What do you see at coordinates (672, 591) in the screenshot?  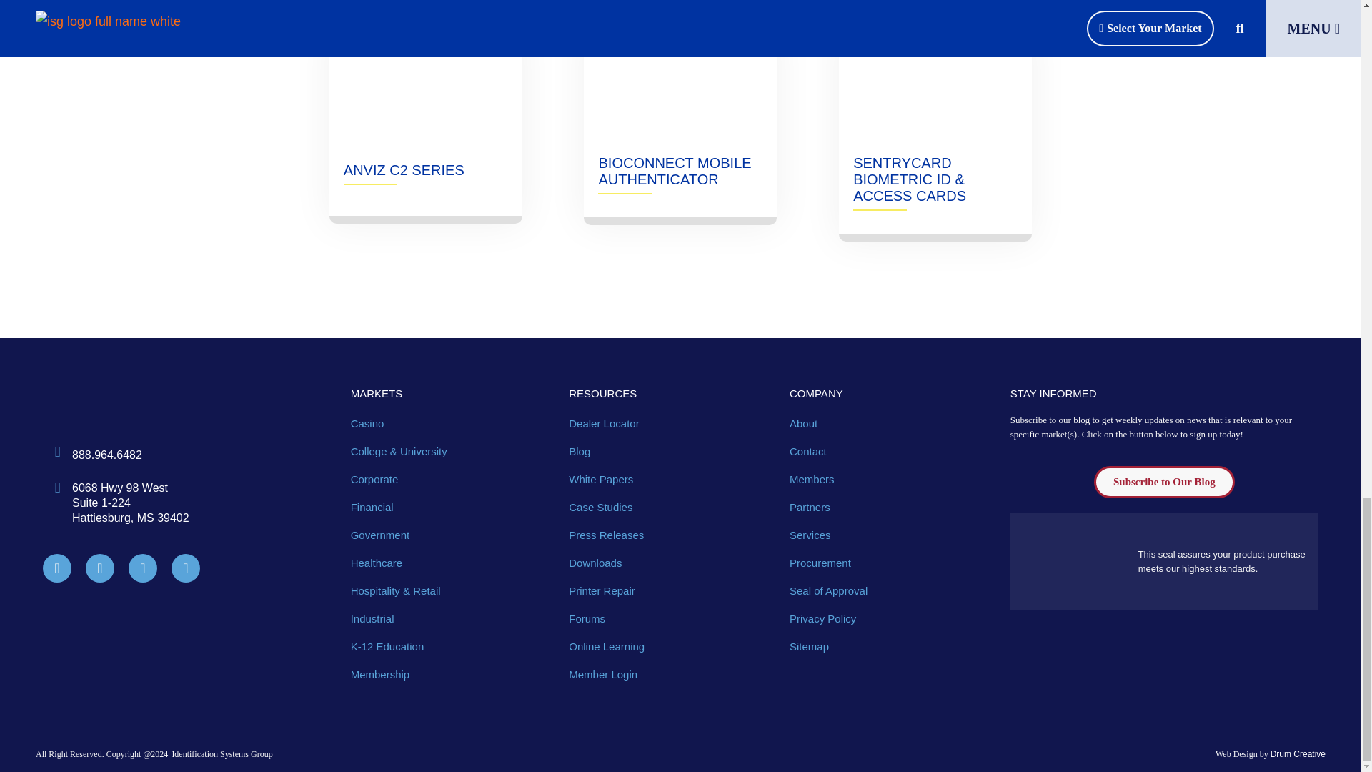 I see `Printer Repair` at bounding box center [672, 591].